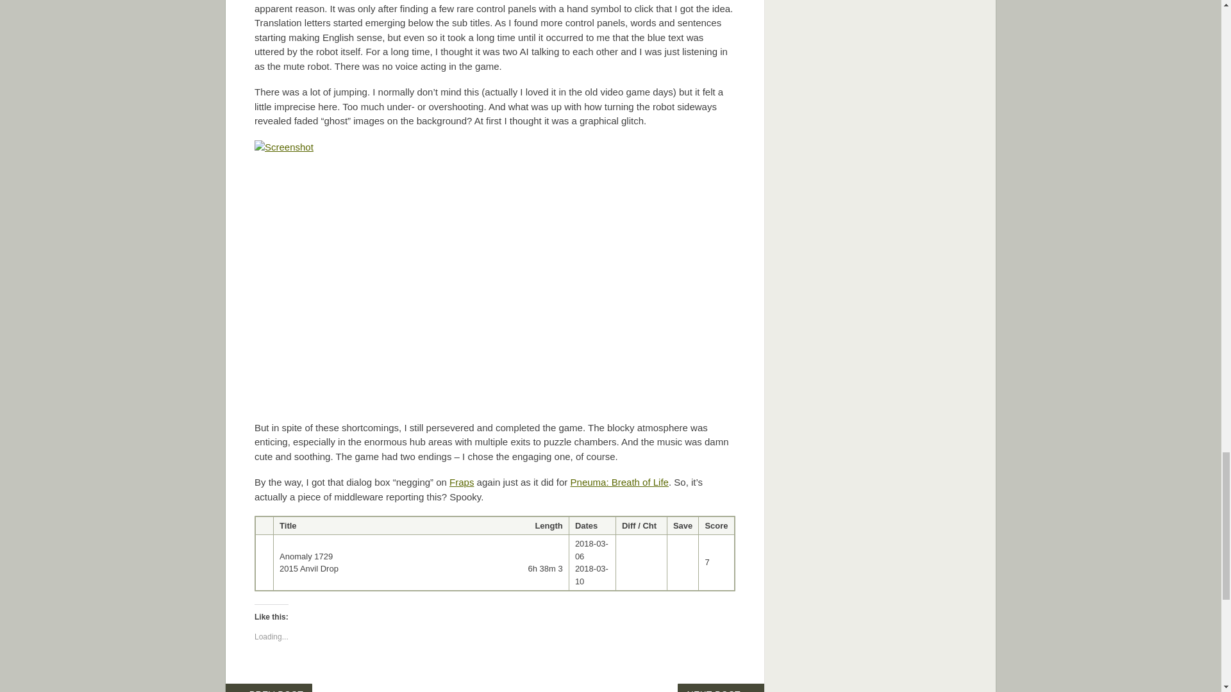  Describe the element at coordinates (462, 482) in the screenshot. I see `Fraps` at that location.